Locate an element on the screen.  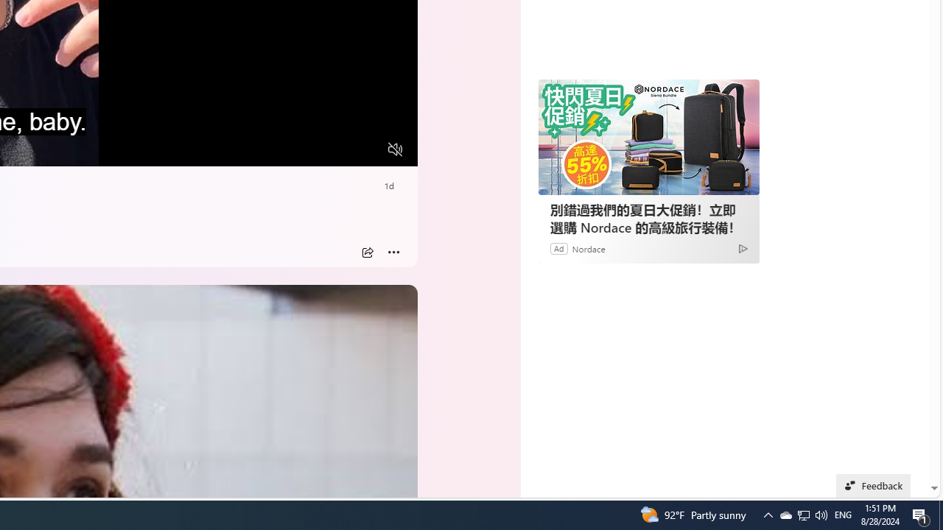
Quality Settings is located at coordinates (308, 149).